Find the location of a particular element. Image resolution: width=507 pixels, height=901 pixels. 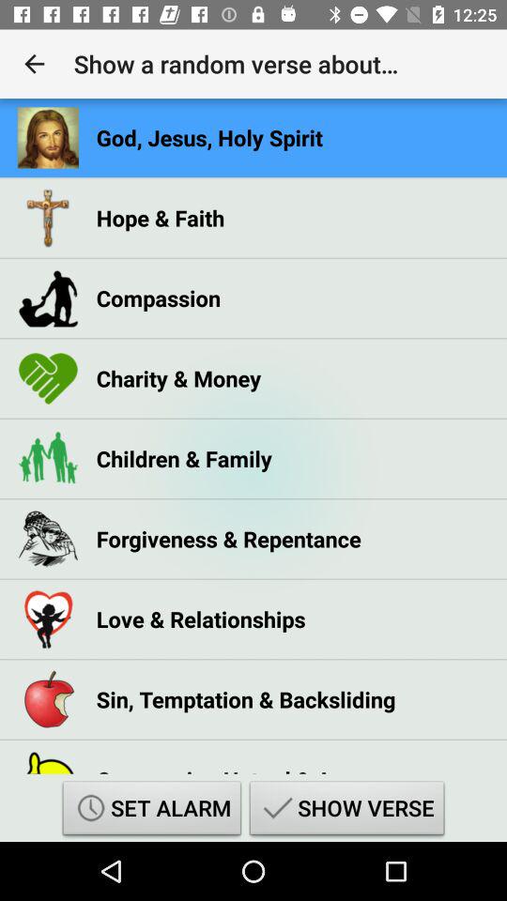

swipe to love & relationships is located at coordinates (201, 619).